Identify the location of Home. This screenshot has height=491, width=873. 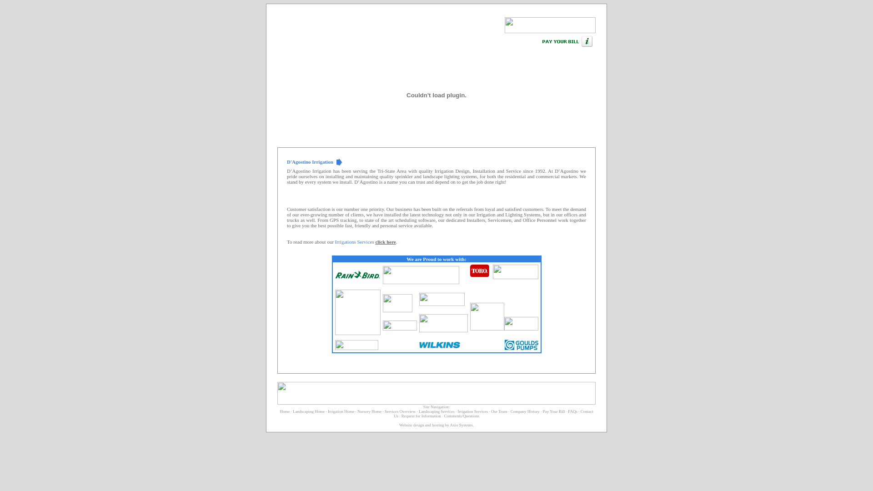
(285, 411).